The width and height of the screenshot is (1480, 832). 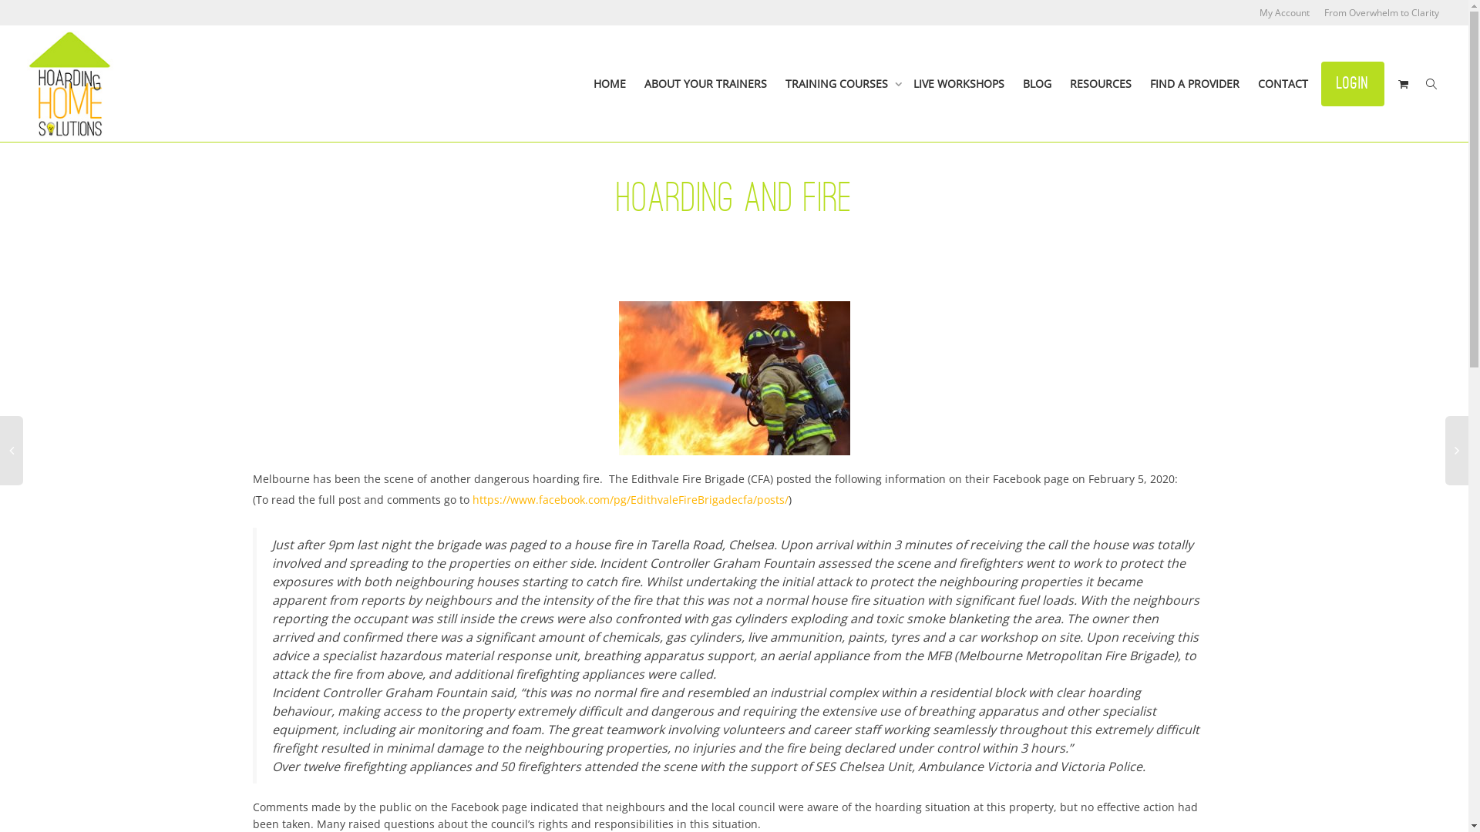 What do you see at coordinates (630, 499) in the screenshot?
I see `https://www.facebook.com/pg/EdithvaleFireBrigadecfa/posts/` at bounding box center [630, 499].